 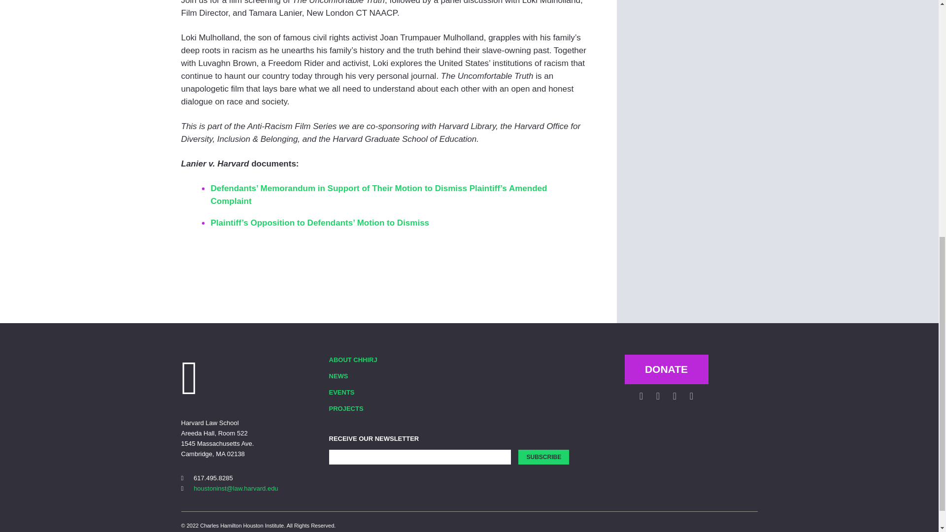 What do you see at coordinates (364, 376) in the screenshot?
I see `NEWS` at bounding box center [364, 376].